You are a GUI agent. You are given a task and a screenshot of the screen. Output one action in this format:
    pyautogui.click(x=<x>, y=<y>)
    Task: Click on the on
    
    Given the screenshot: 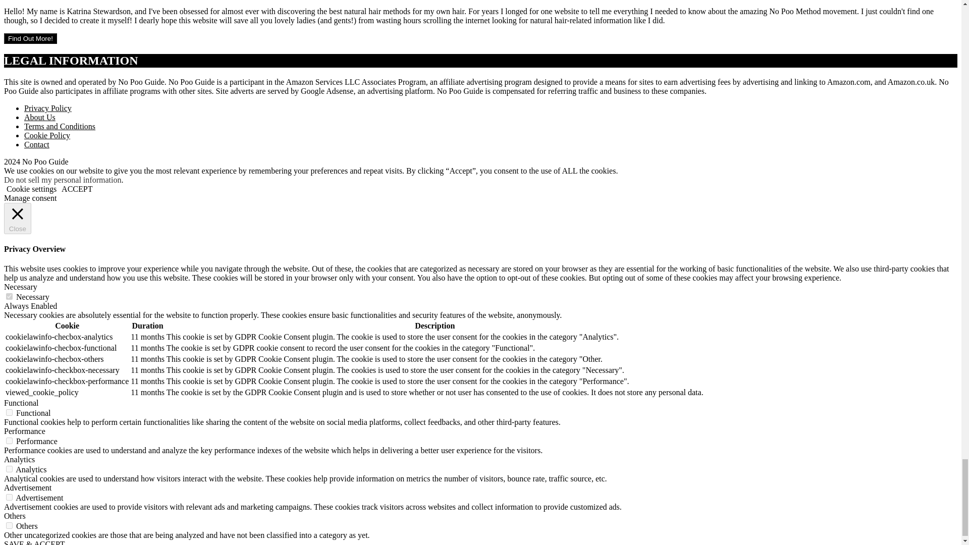 What is the action you would take?
    pyautogui.click(x=9, y=297)
    